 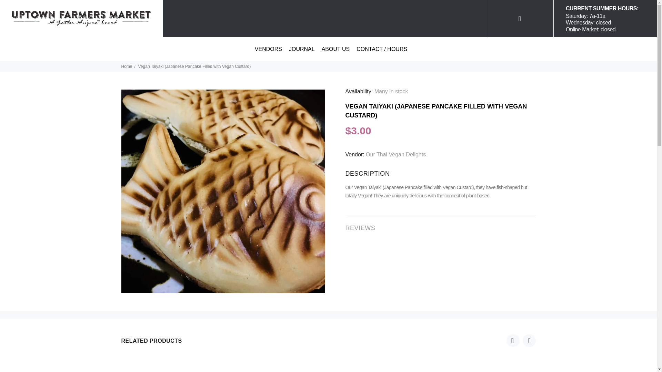 I want to click on JOURNAL, so click(x=302, y=12).